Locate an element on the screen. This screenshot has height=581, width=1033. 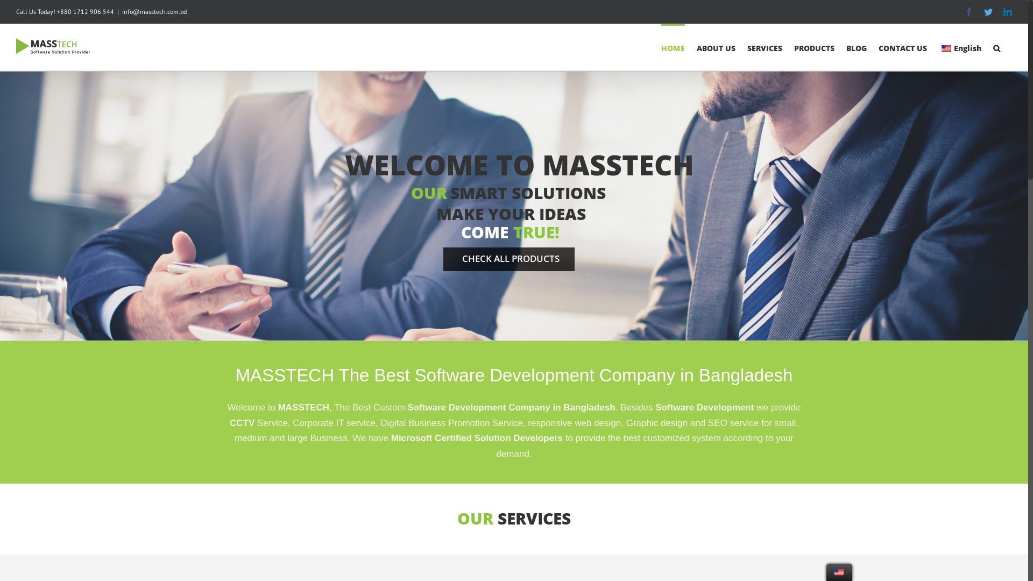
LinkedIn is located at coordinates (1008, 12).